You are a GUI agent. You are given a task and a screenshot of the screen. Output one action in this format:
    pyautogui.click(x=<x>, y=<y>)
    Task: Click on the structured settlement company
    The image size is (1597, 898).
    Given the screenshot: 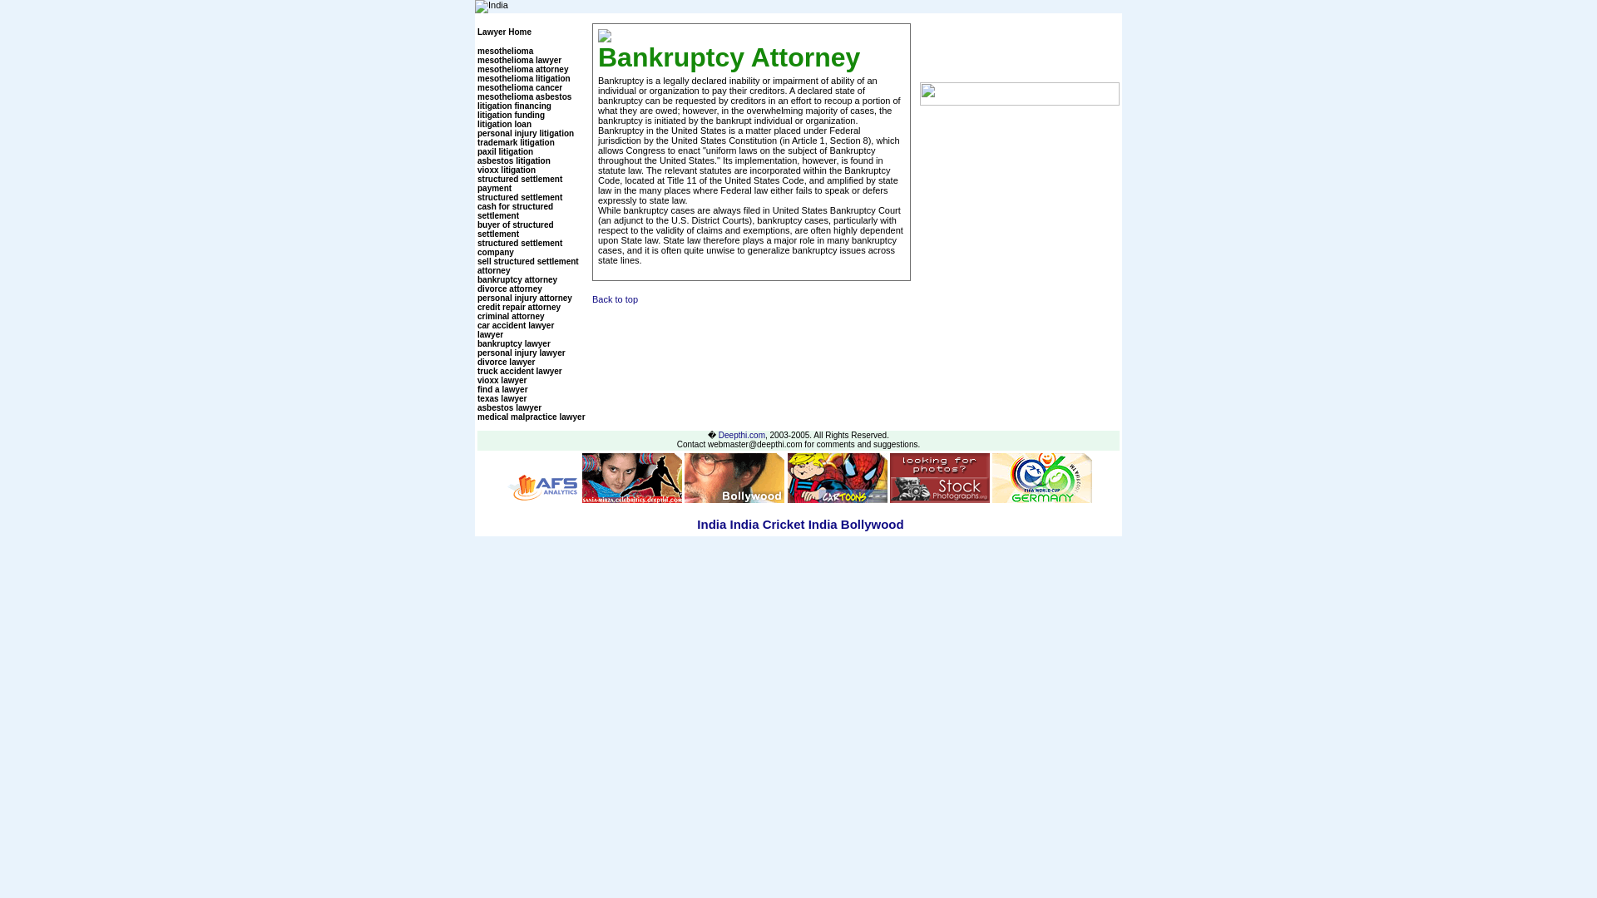 What is the action you would take?
    pyautogui.click(x=519, y=248)
    